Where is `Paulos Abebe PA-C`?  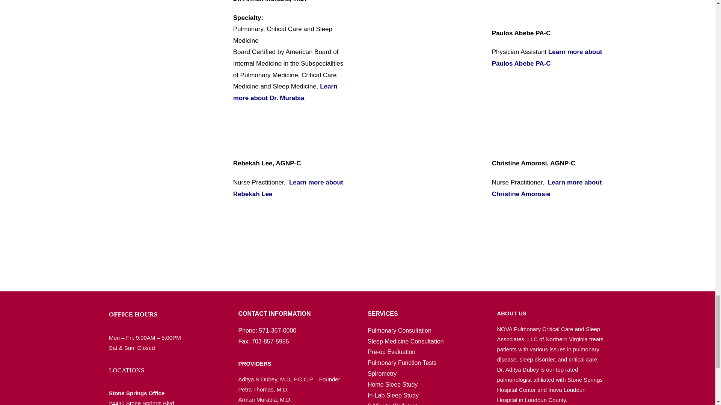
Paulos Abebe PA-C is located at coordinates (424, 54).